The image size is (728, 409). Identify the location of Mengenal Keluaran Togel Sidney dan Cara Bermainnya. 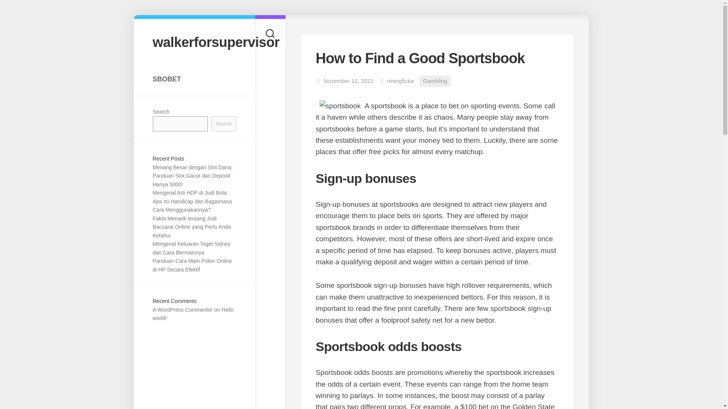
(191, 248).